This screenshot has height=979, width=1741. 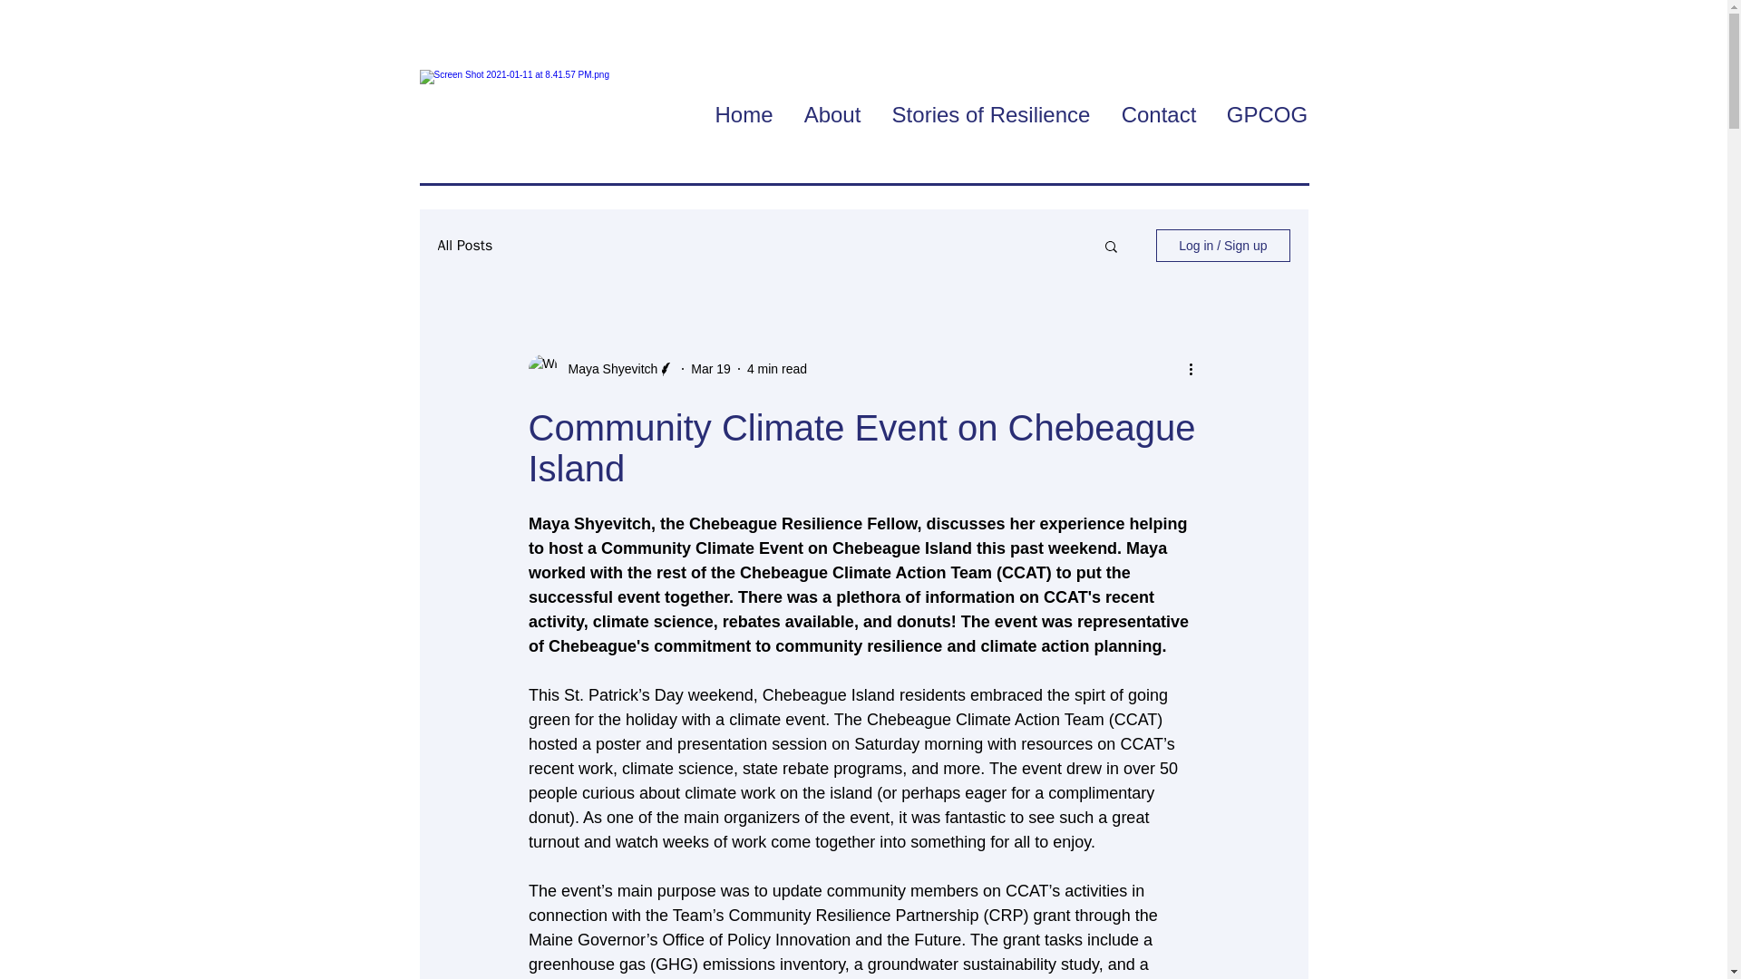 I want to click on Contact, so click(x=1159, y=114).